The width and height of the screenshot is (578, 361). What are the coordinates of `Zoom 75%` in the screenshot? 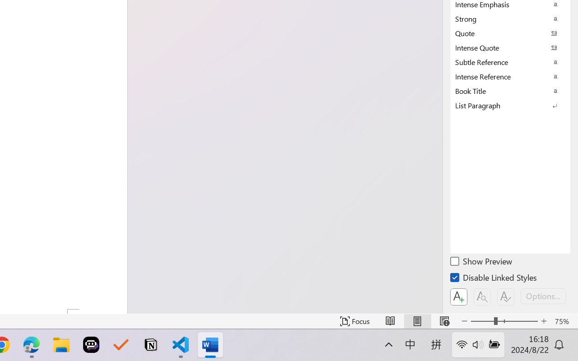 It's located at (564, 321).